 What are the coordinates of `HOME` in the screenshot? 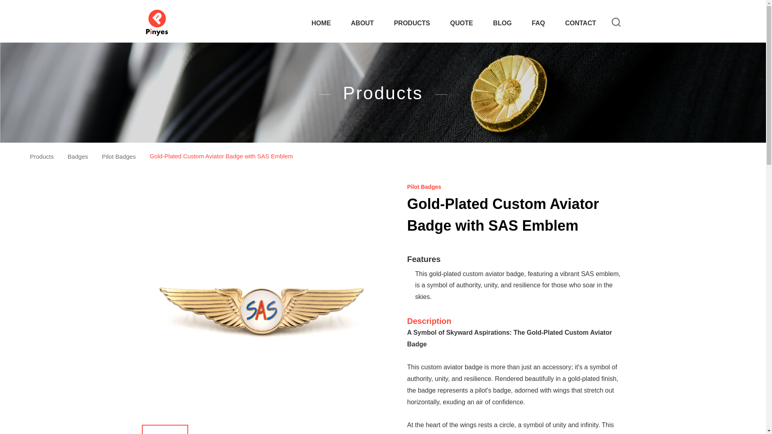 It's located at (321, 23).